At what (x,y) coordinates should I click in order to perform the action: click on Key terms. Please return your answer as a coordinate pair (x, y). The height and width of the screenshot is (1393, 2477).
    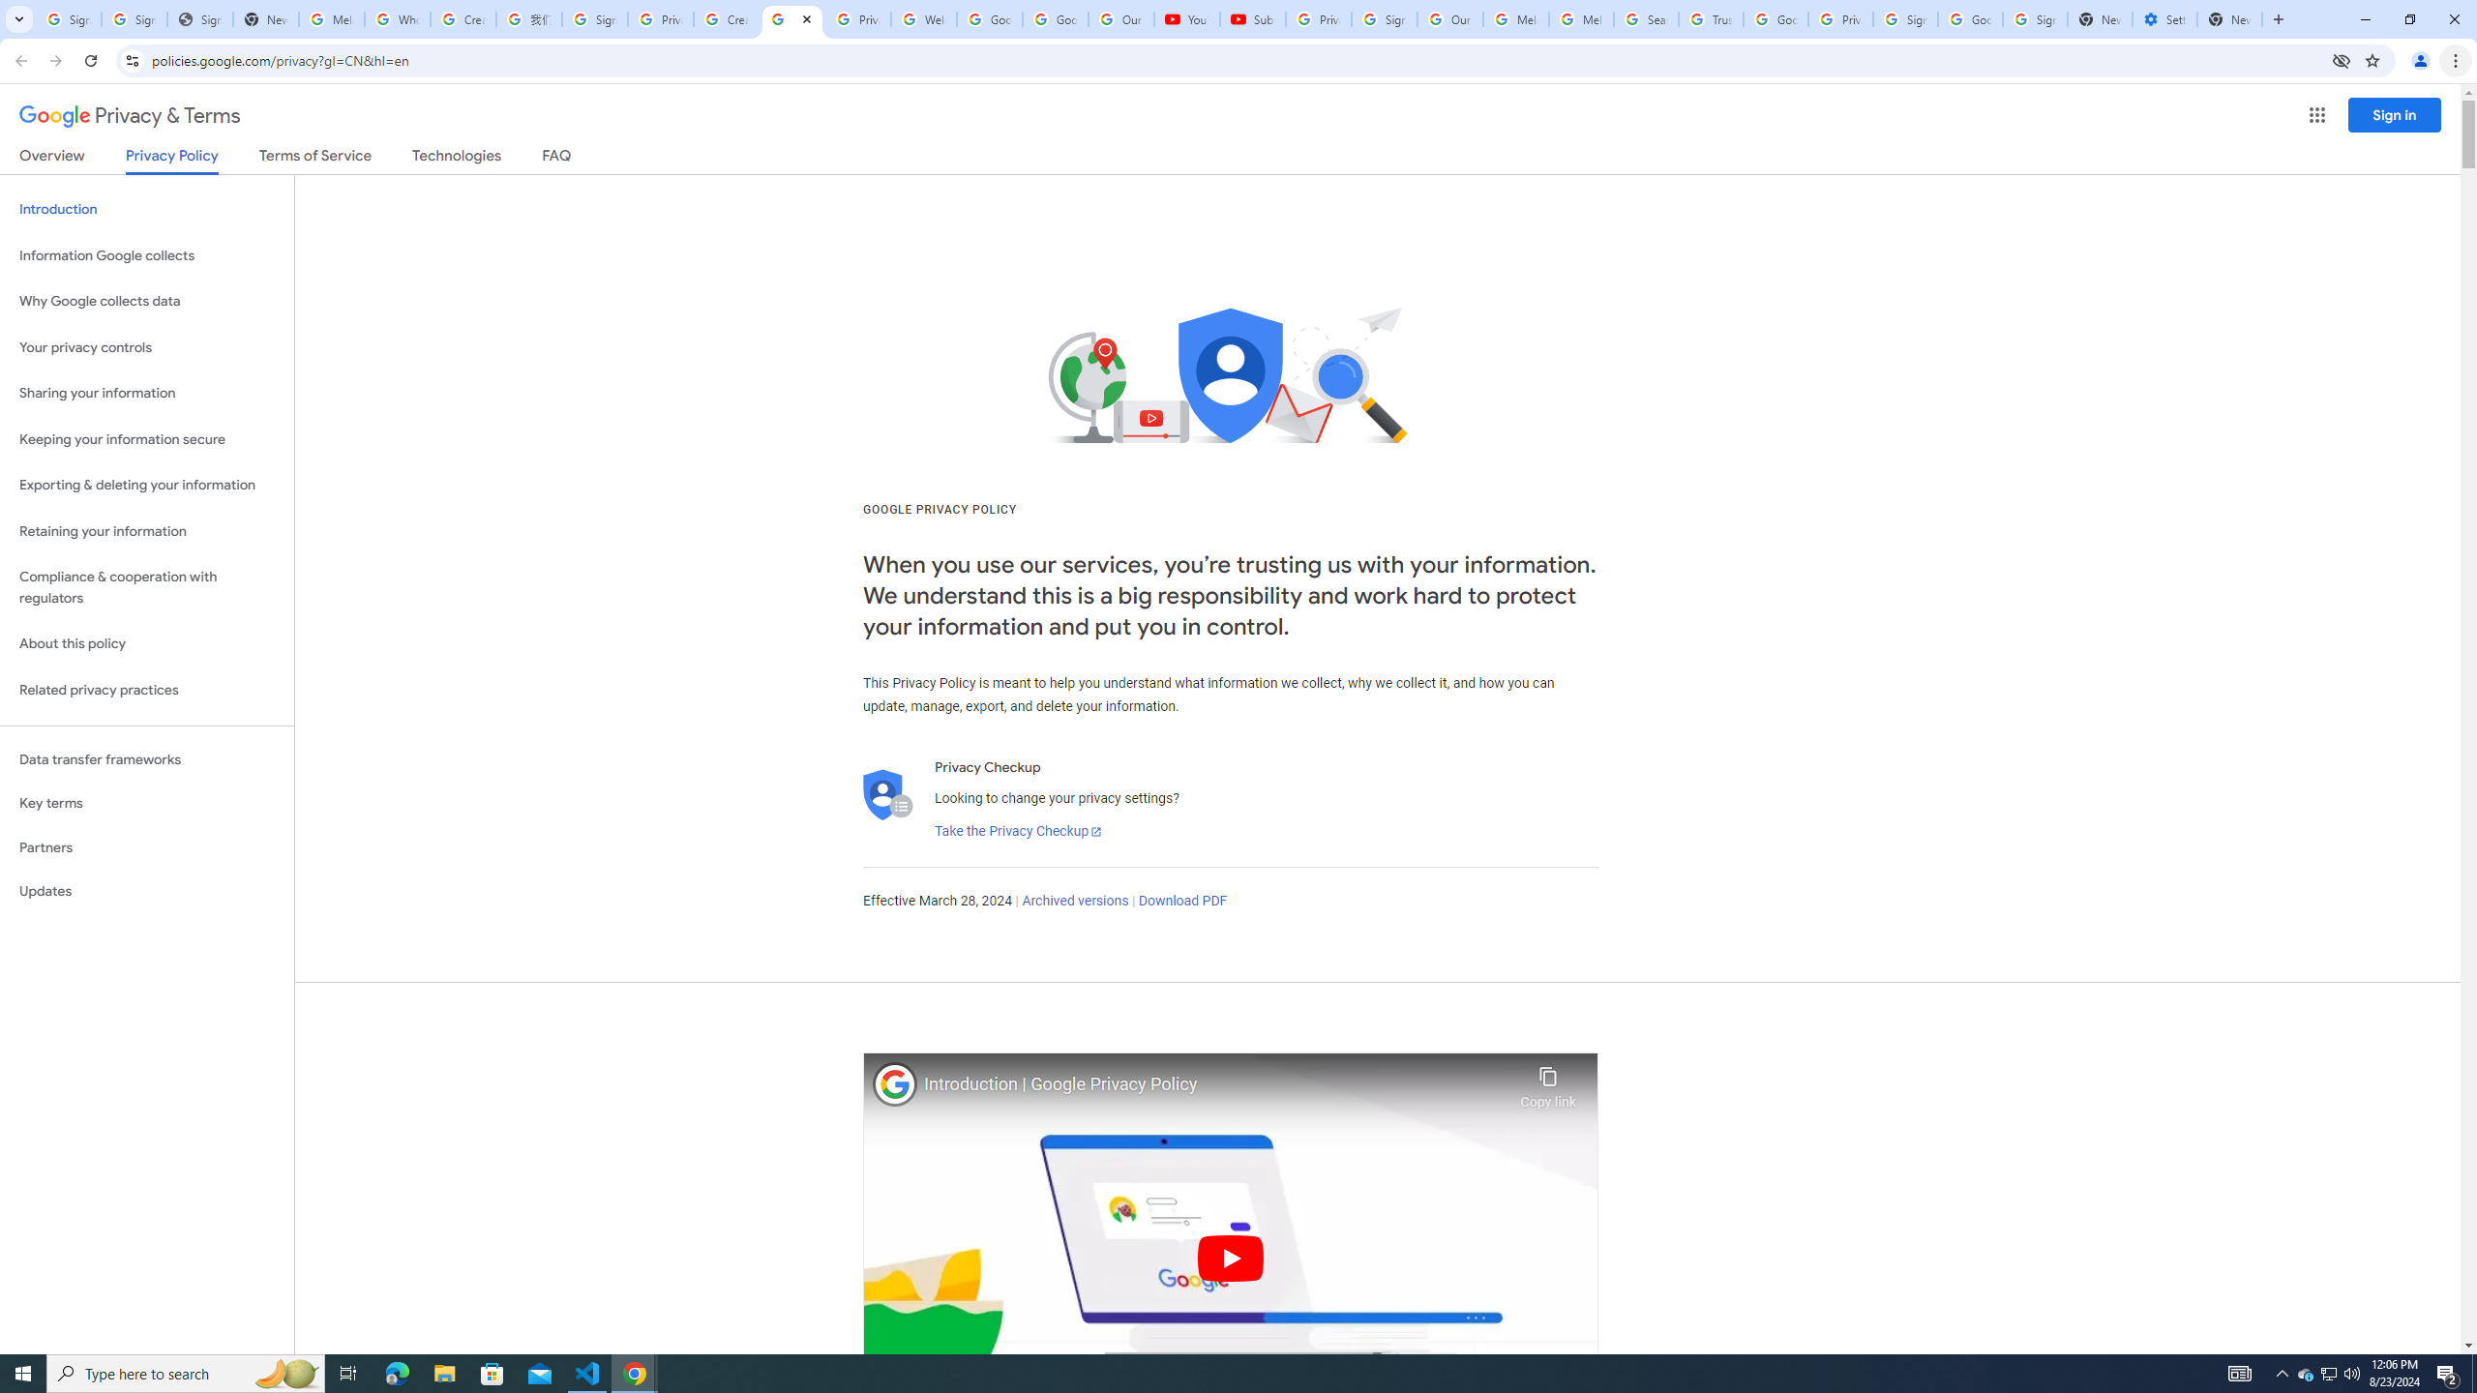
    Looking at the image, I should click on (147, 803).